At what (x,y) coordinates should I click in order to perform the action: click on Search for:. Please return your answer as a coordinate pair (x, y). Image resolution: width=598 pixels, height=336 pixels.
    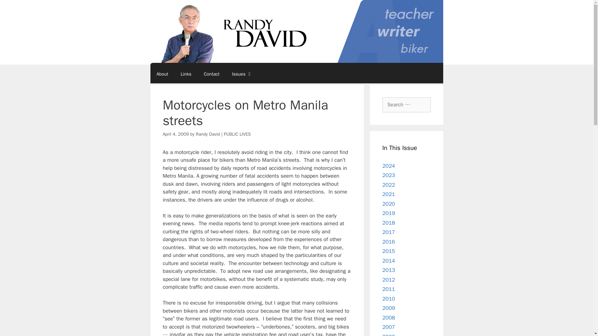
    Looking at the image, I should click on (406, 105).